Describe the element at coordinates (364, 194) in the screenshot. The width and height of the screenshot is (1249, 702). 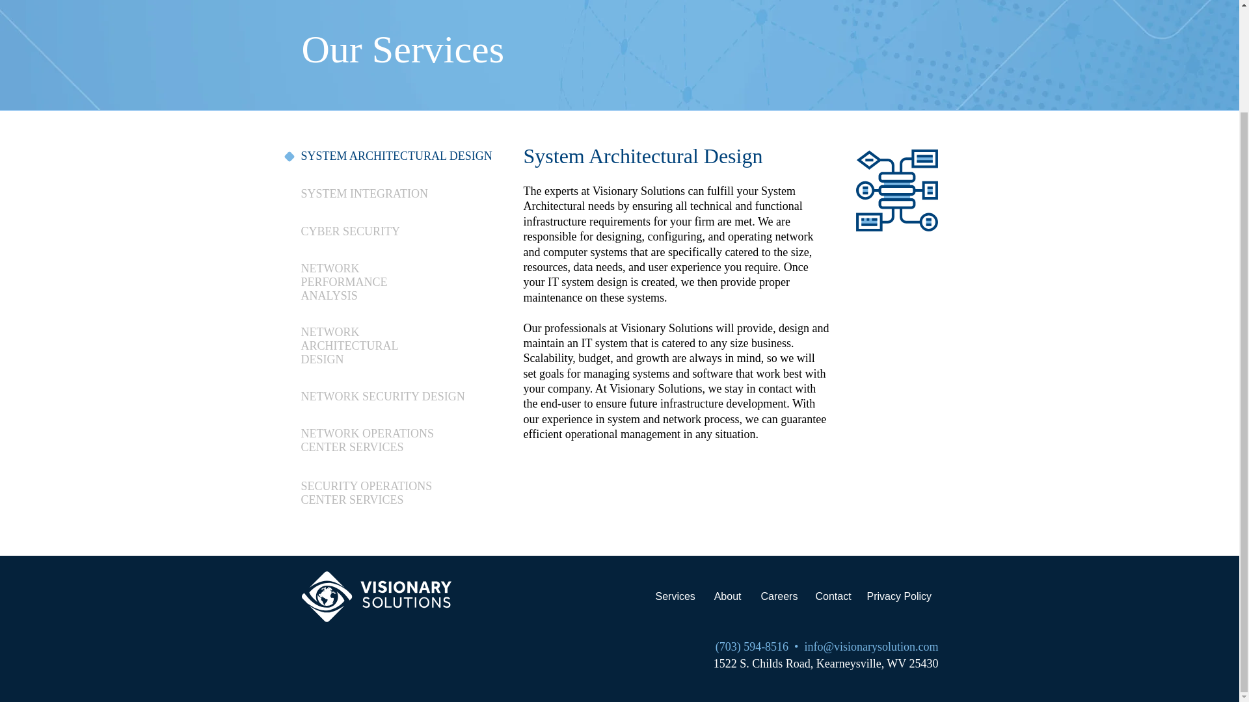
I see `SYSTEM INTEGRATION` at that location.